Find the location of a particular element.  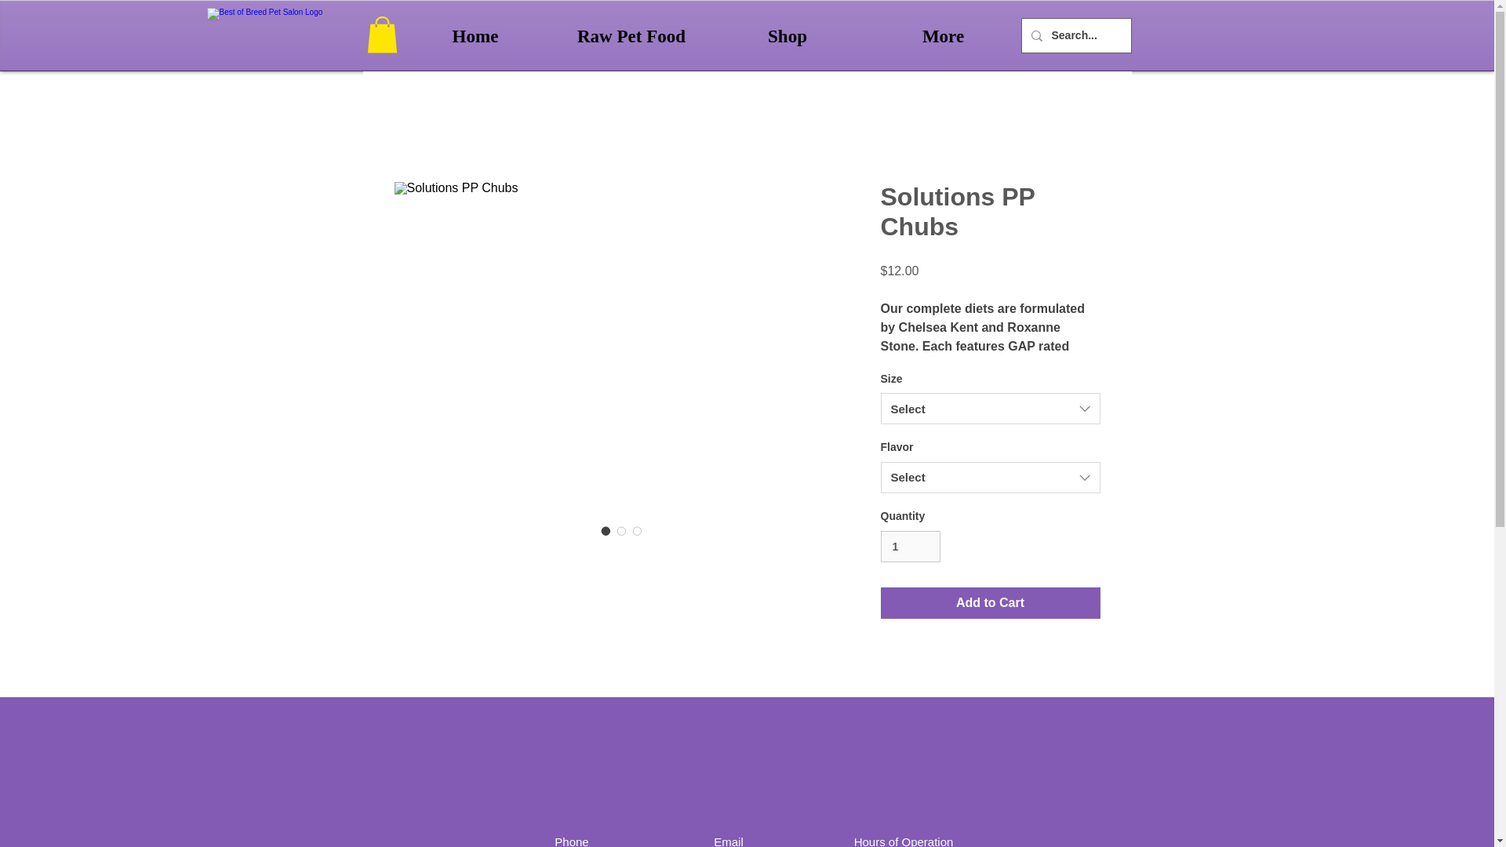

1 is located at coordinates (910, 547).